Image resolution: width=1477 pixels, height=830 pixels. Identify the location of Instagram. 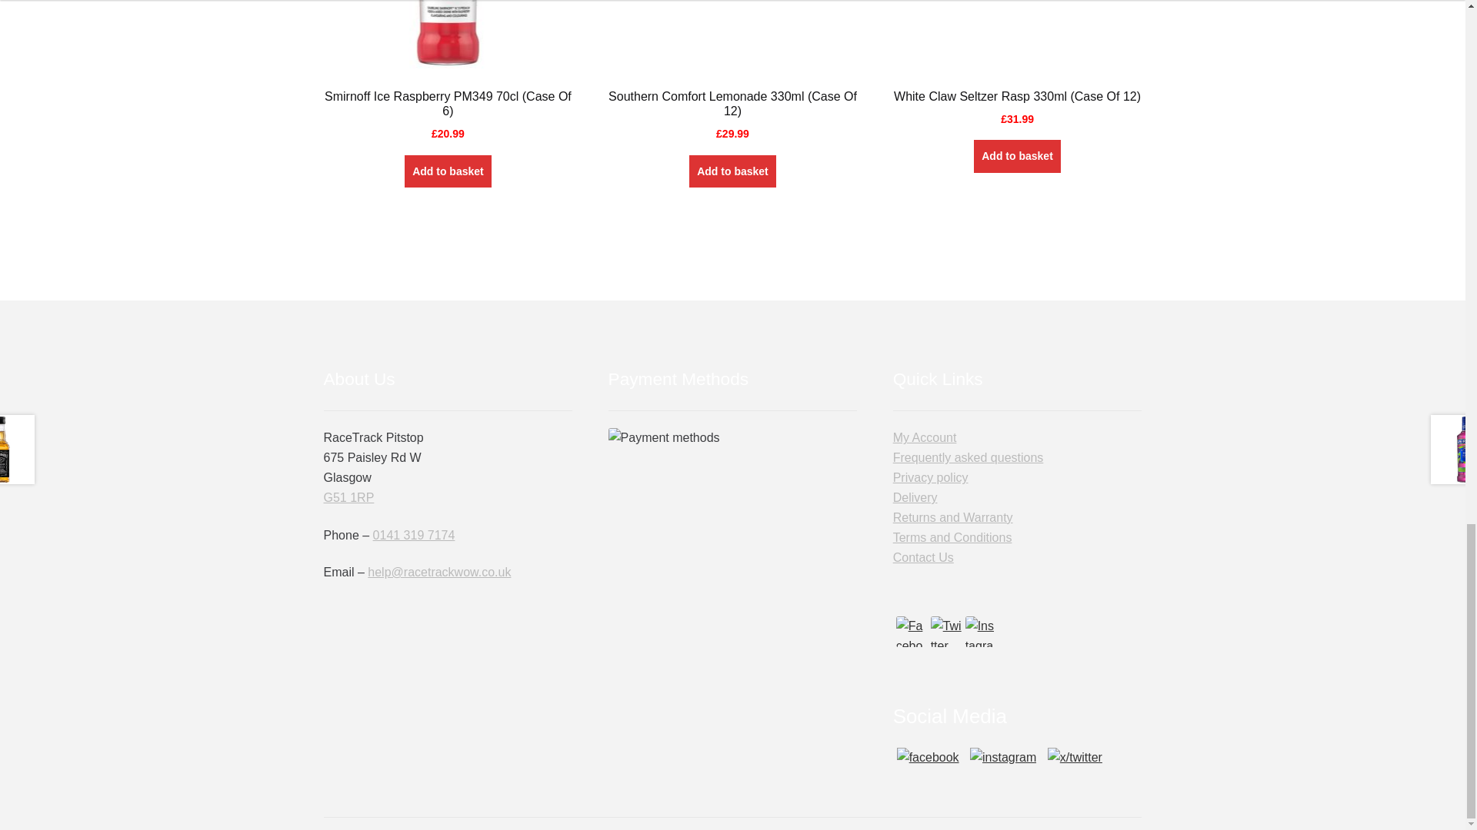
(980, 632).